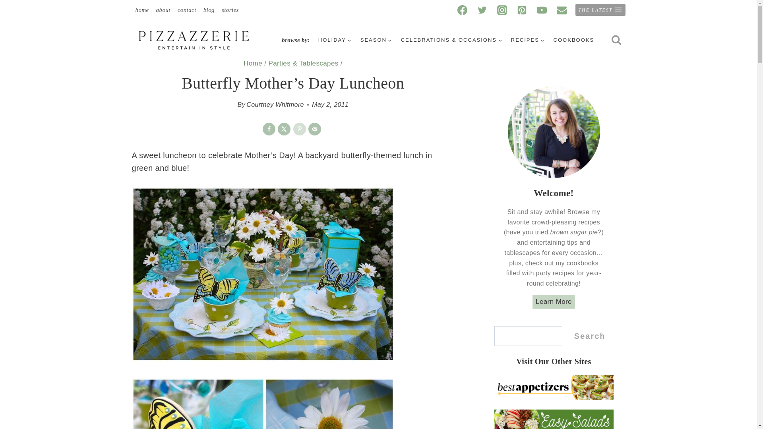  I want to click on stories, so click(230, 10).